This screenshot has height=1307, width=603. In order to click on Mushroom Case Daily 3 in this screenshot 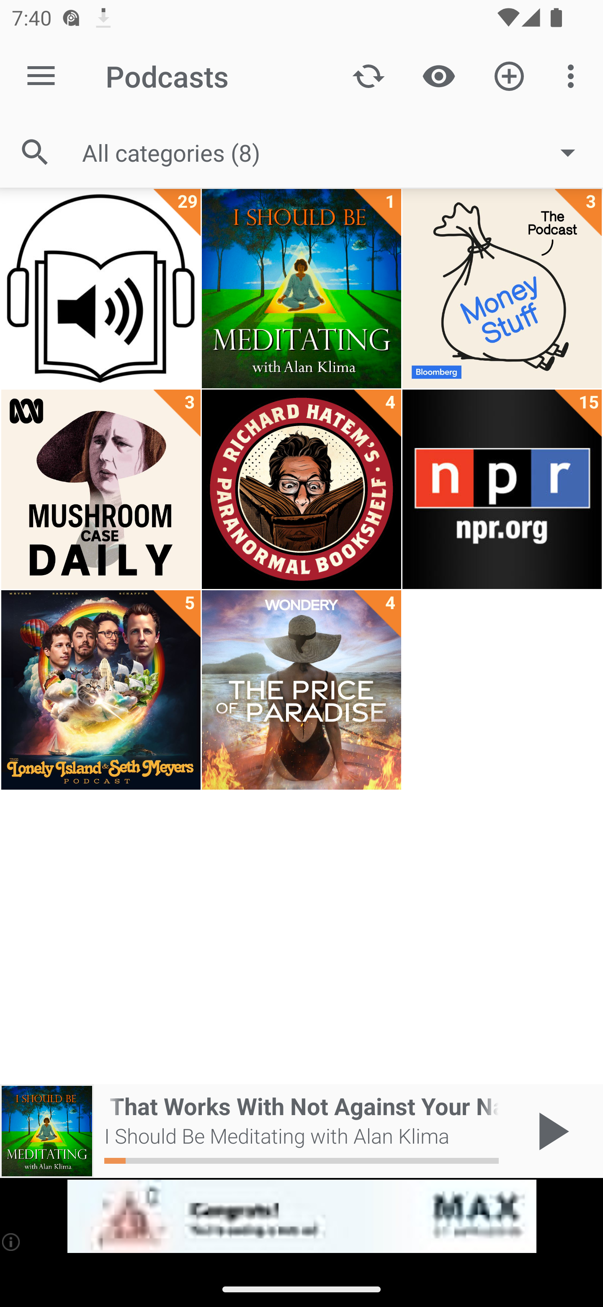, I will do `click(100, 489)`.